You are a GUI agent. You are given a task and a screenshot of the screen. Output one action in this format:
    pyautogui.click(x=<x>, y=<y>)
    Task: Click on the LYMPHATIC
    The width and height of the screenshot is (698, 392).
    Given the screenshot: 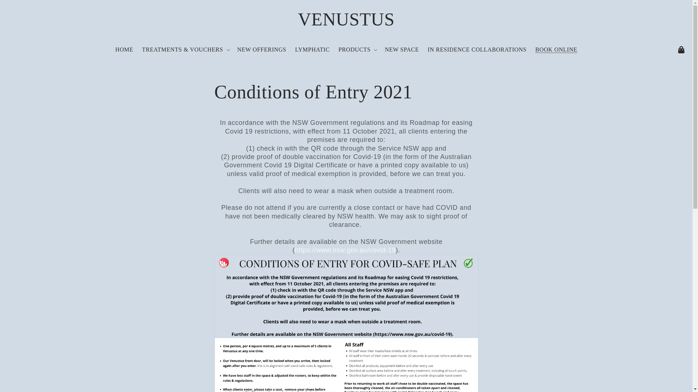 What is the action you would take?
    pyautogui.click(x=313, y=49)
    